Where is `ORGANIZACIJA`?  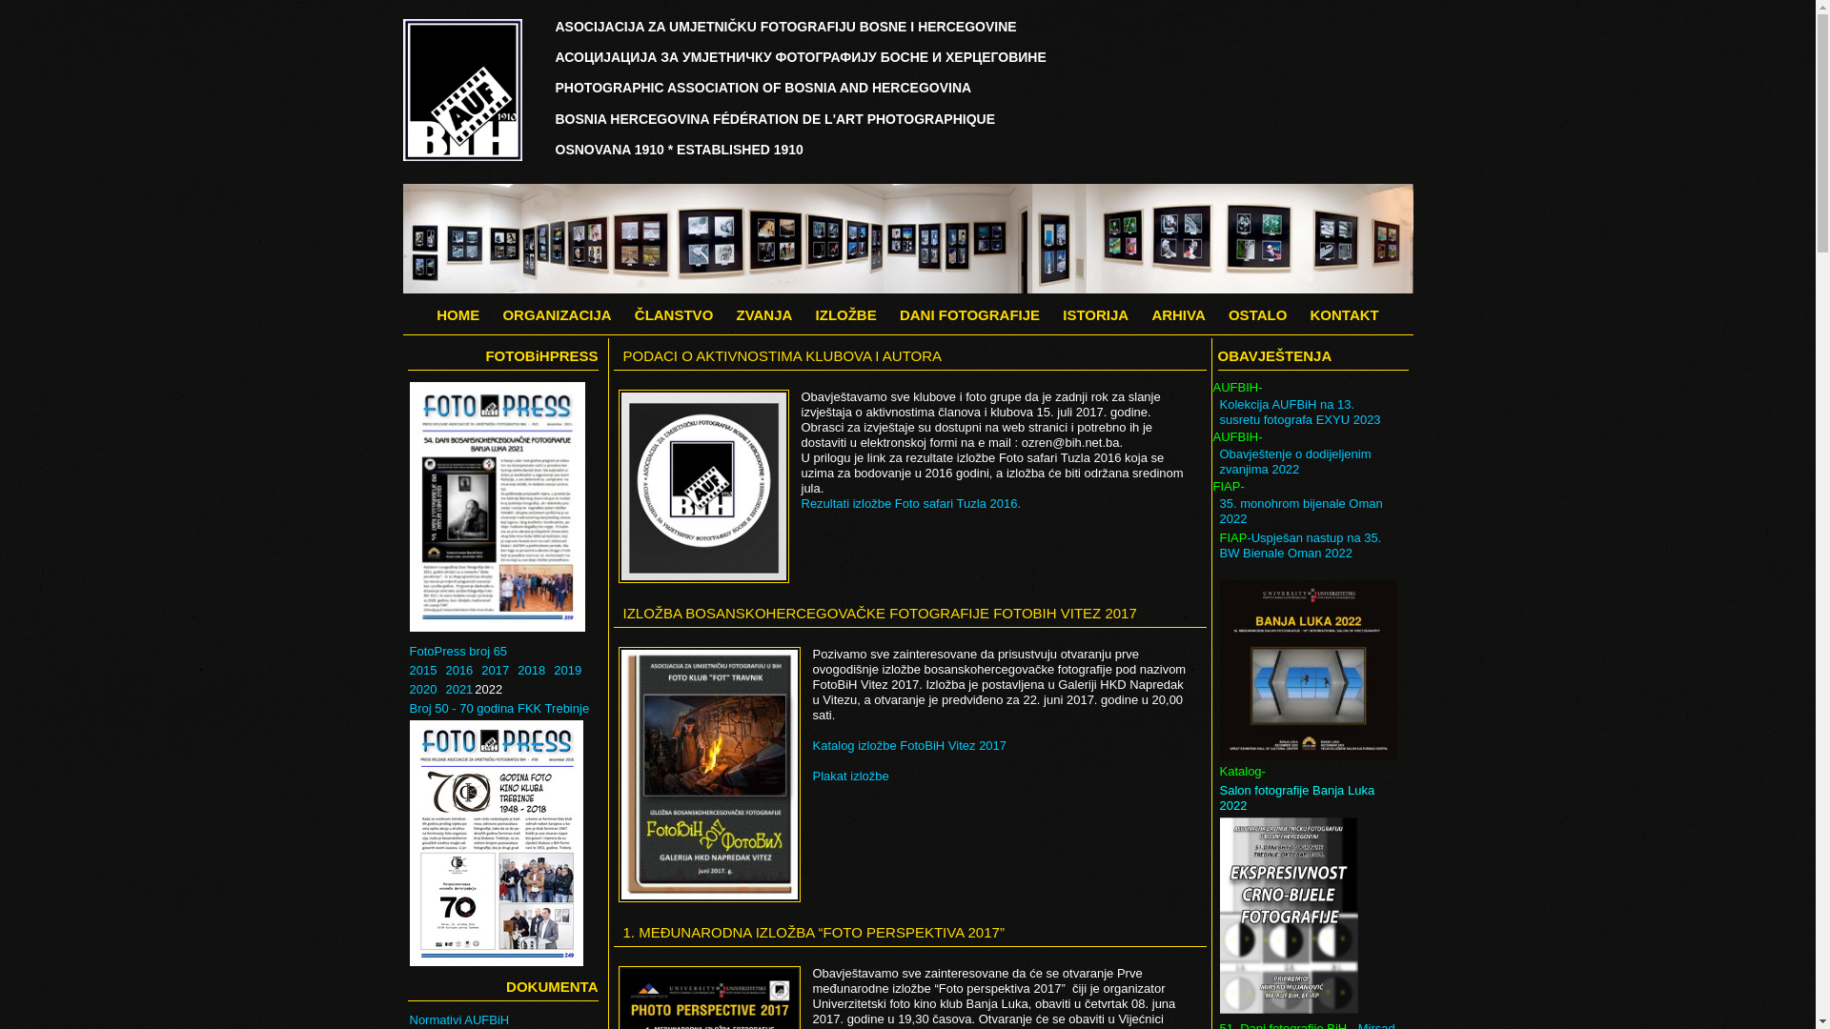
ORGANIZACIJA is located at coordinates (557, 314).